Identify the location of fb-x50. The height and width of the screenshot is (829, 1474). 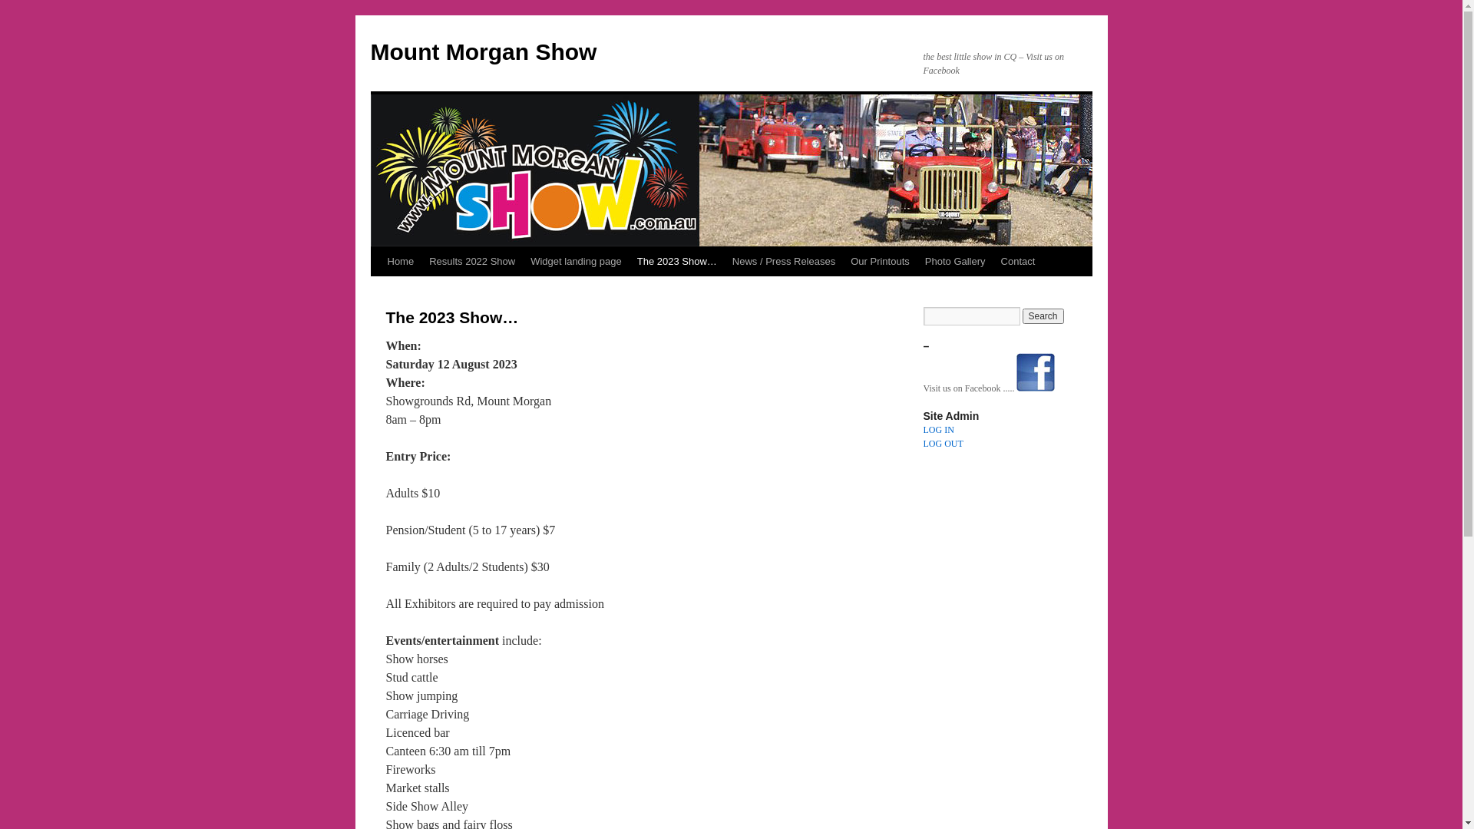
(1036, 372).